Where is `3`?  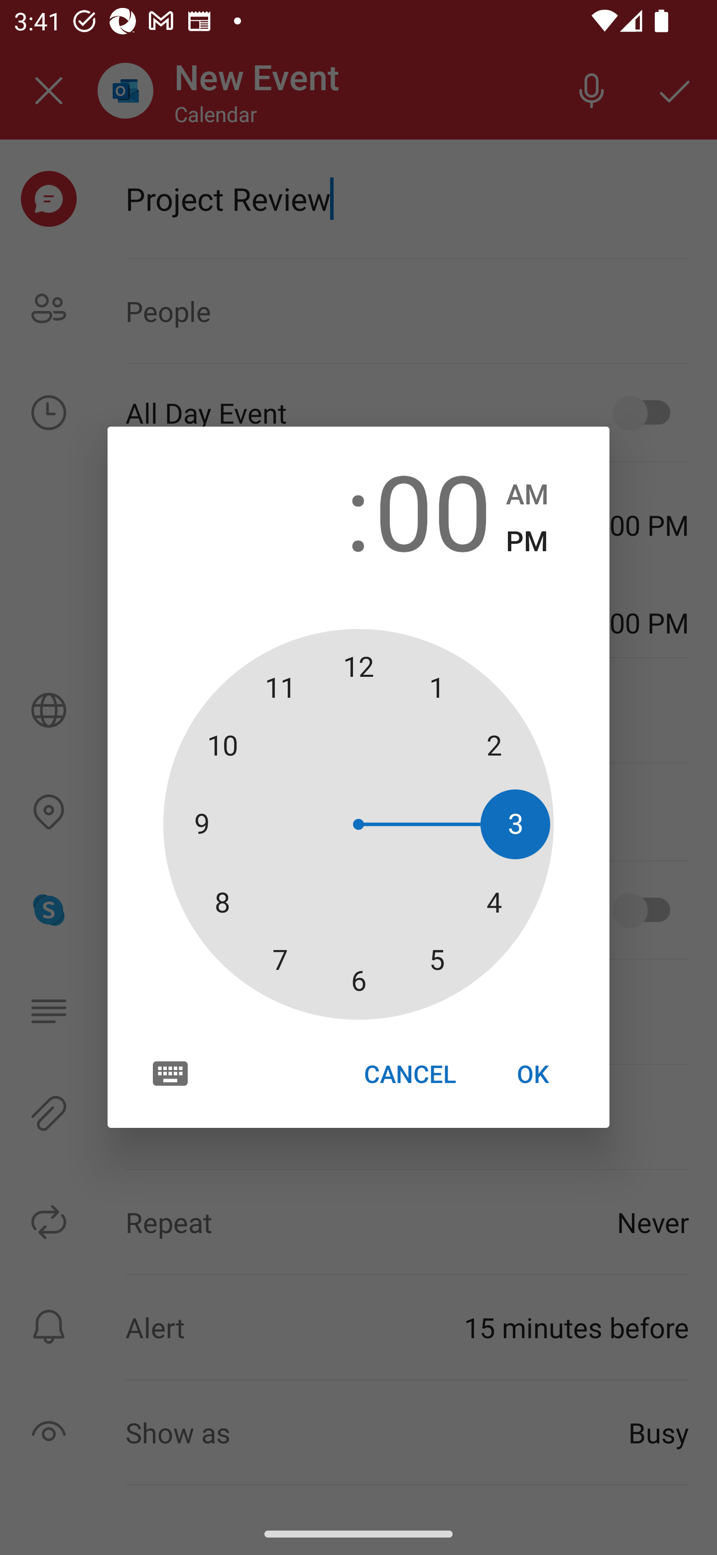
3 is located at coordinates (283, 509).